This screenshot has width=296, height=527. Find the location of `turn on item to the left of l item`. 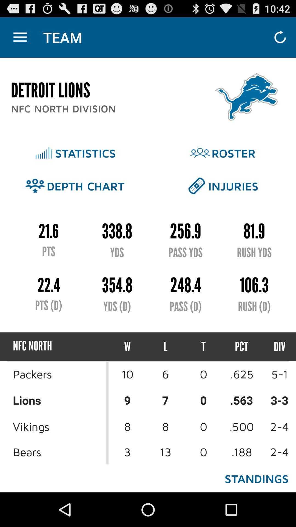

turn on item to the left of l item is located at coordinates (127, 347).